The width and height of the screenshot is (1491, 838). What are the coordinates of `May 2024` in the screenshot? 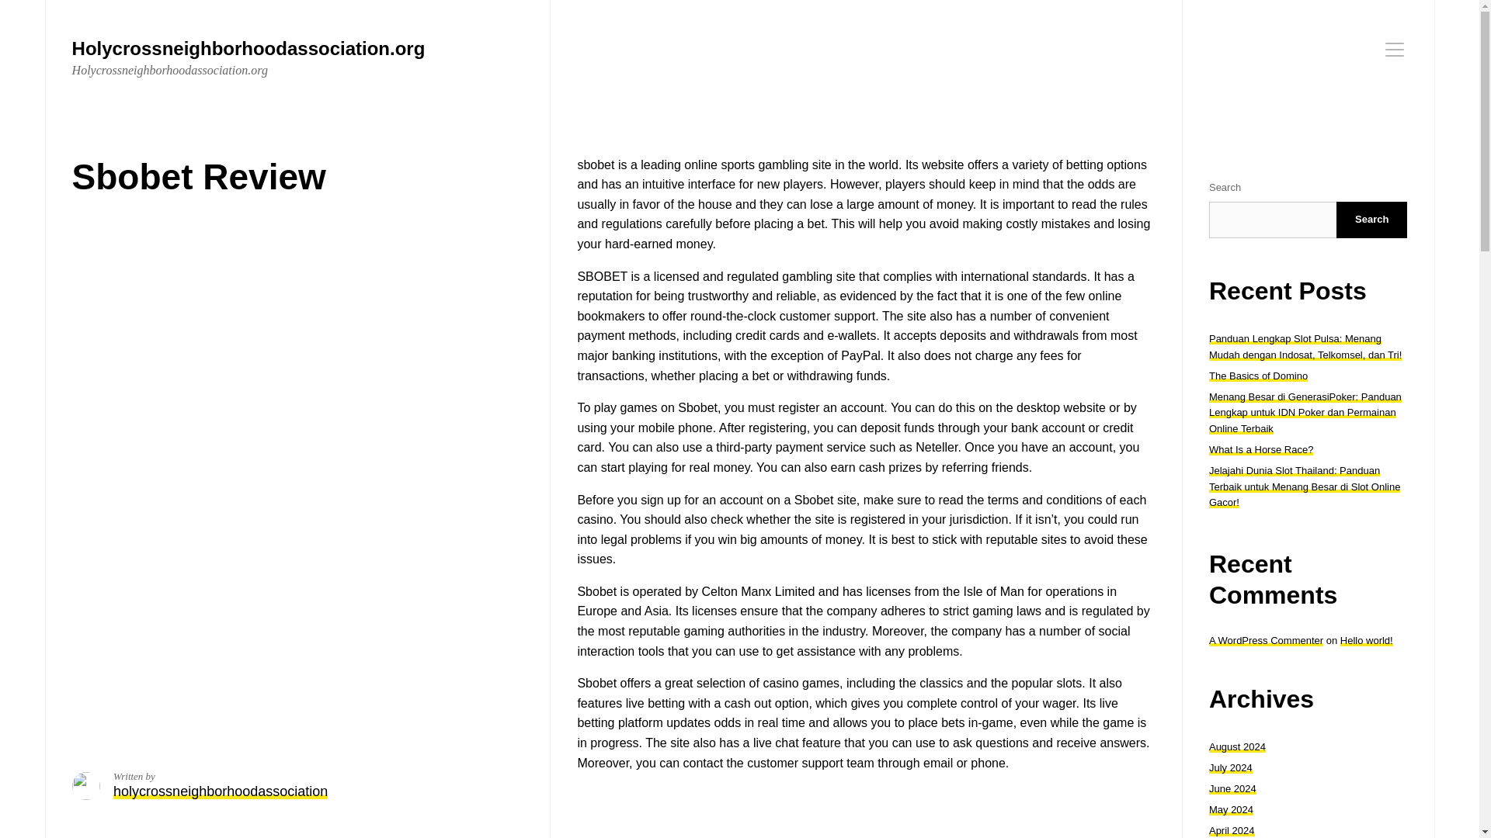 It's located at (1232, 809).